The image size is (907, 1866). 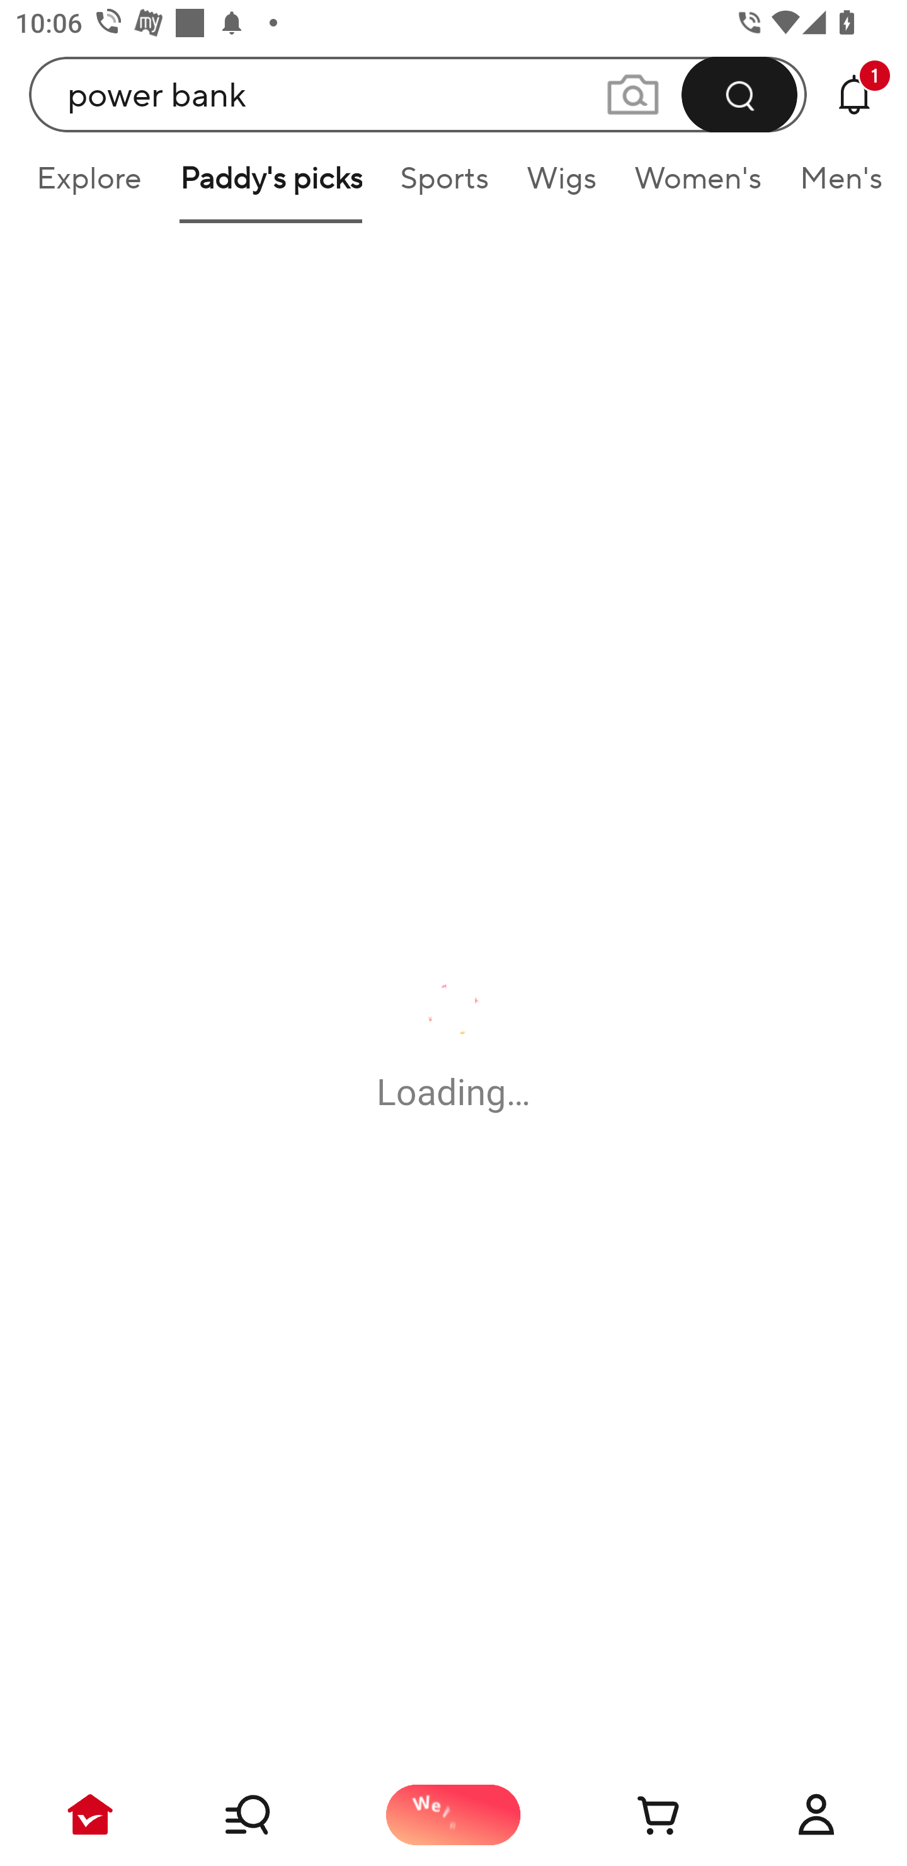 What do you see at coordinates (635, 1814) in the screenshot?
I see `Cart` at bounding box center [635, 1814].